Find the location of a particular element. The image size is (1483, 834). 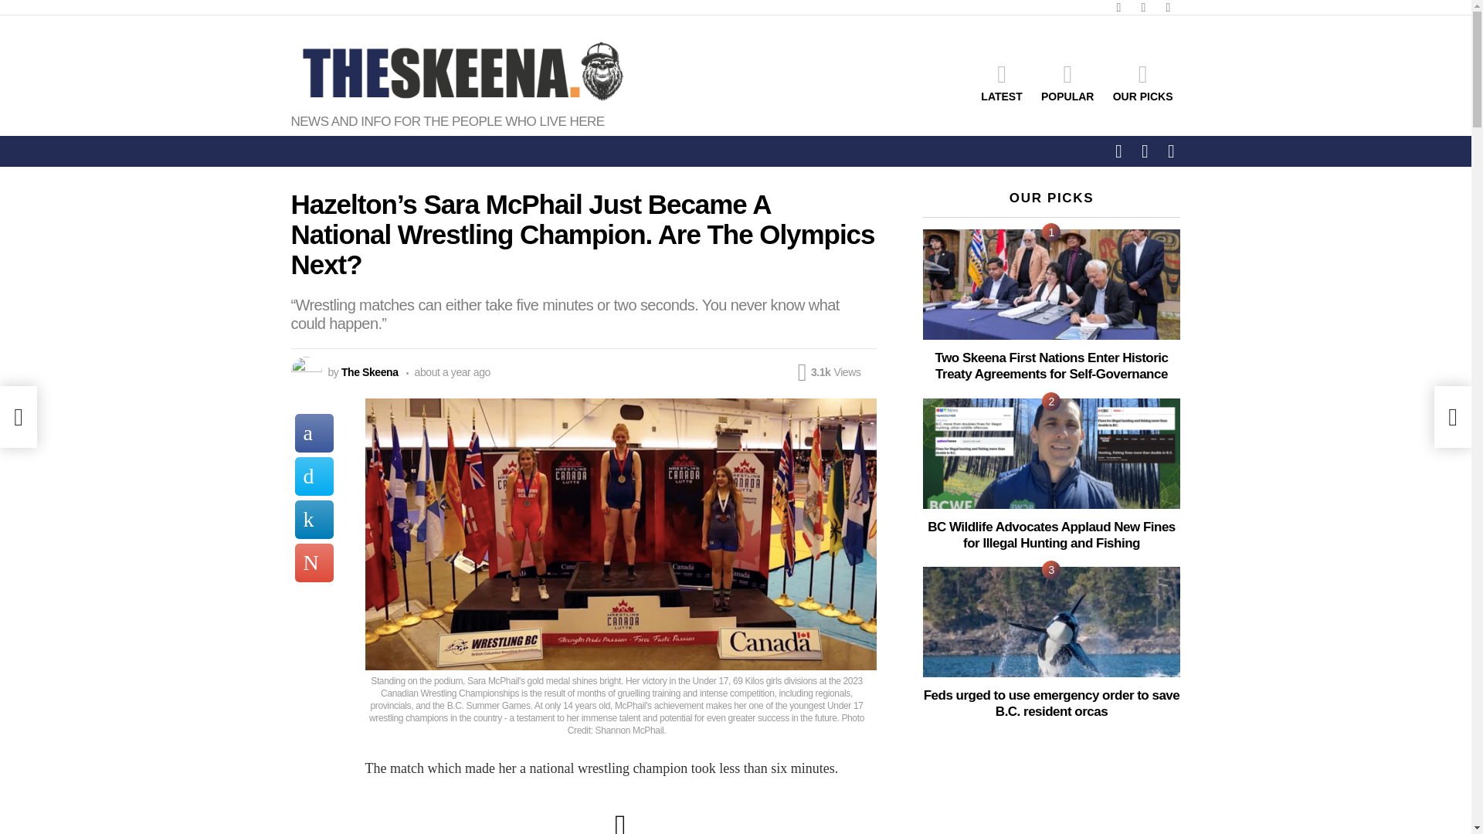

Share on Gmail is located at coordinates (314, 562).